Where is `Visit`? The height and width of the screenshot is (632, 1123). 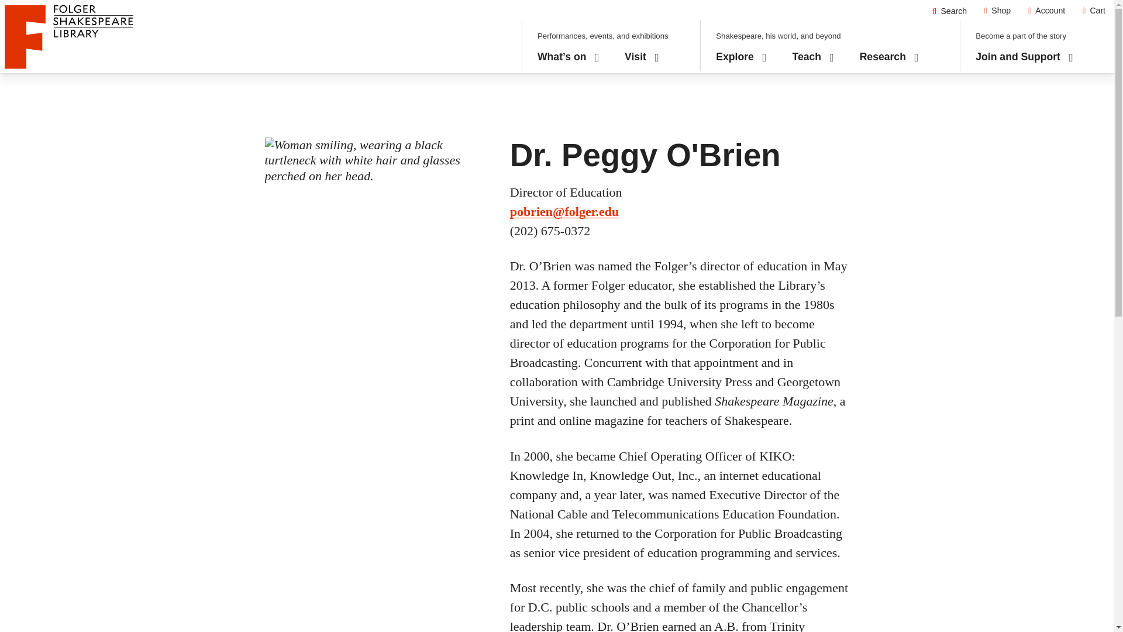
Visit is located at coordinates (742, 57).